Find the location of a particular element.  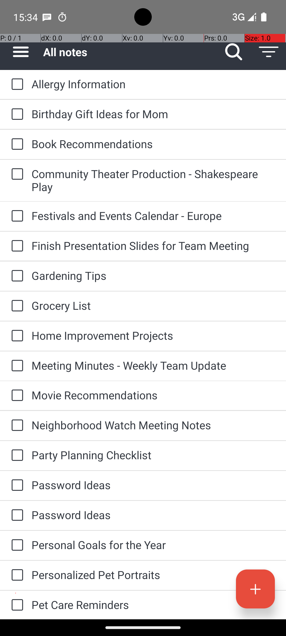

Party Planning Checklist is located at coordinates (154, 455).